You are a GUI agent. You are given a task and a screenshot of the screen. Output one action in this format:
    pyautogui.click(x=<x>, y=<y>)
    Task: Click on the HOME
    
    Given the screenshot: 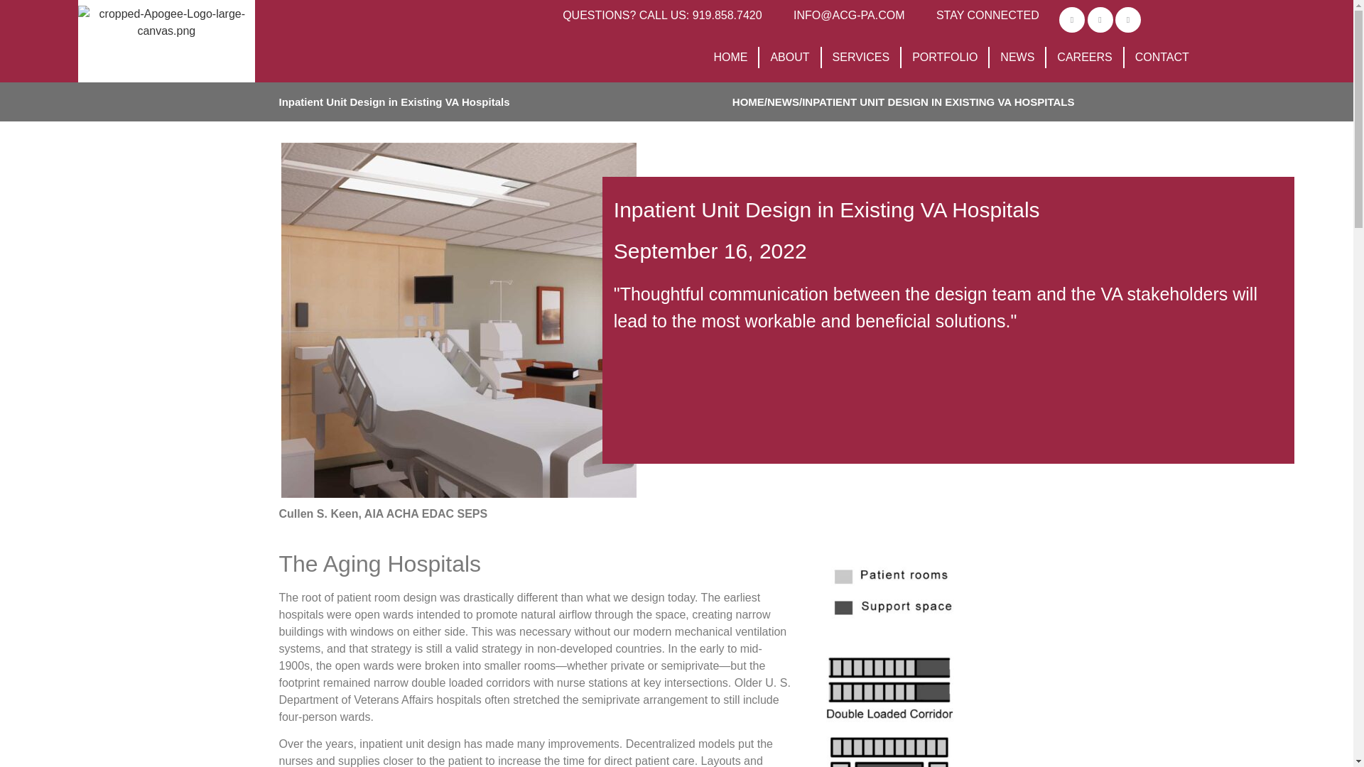 What is the action you would take?
    pyautogui.click(x=730, y=57)
    